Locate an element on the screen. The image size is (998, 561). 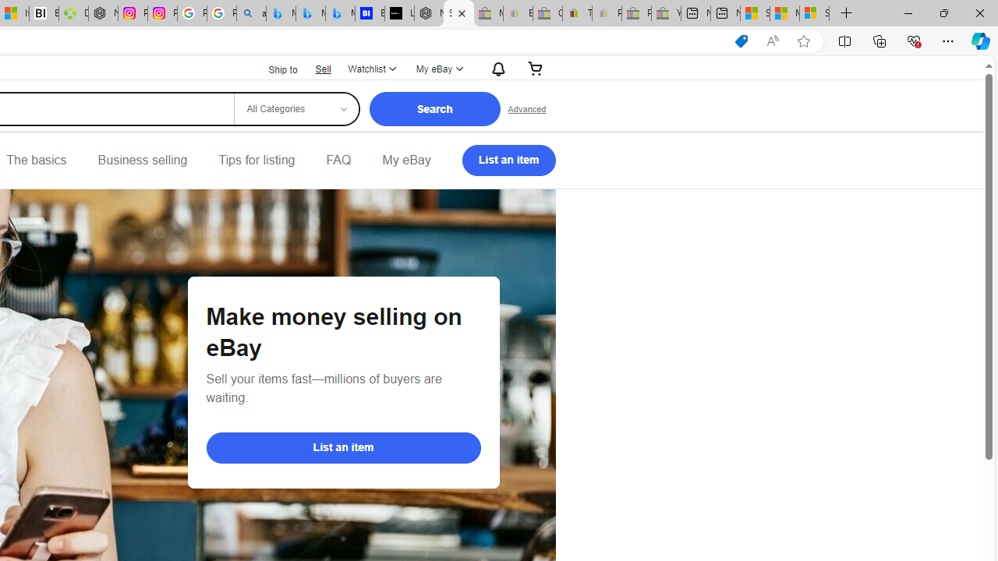
Selling on eBay | Electronics, Fashion, Home & Garden | eBay is located at coordinates (458, 14).